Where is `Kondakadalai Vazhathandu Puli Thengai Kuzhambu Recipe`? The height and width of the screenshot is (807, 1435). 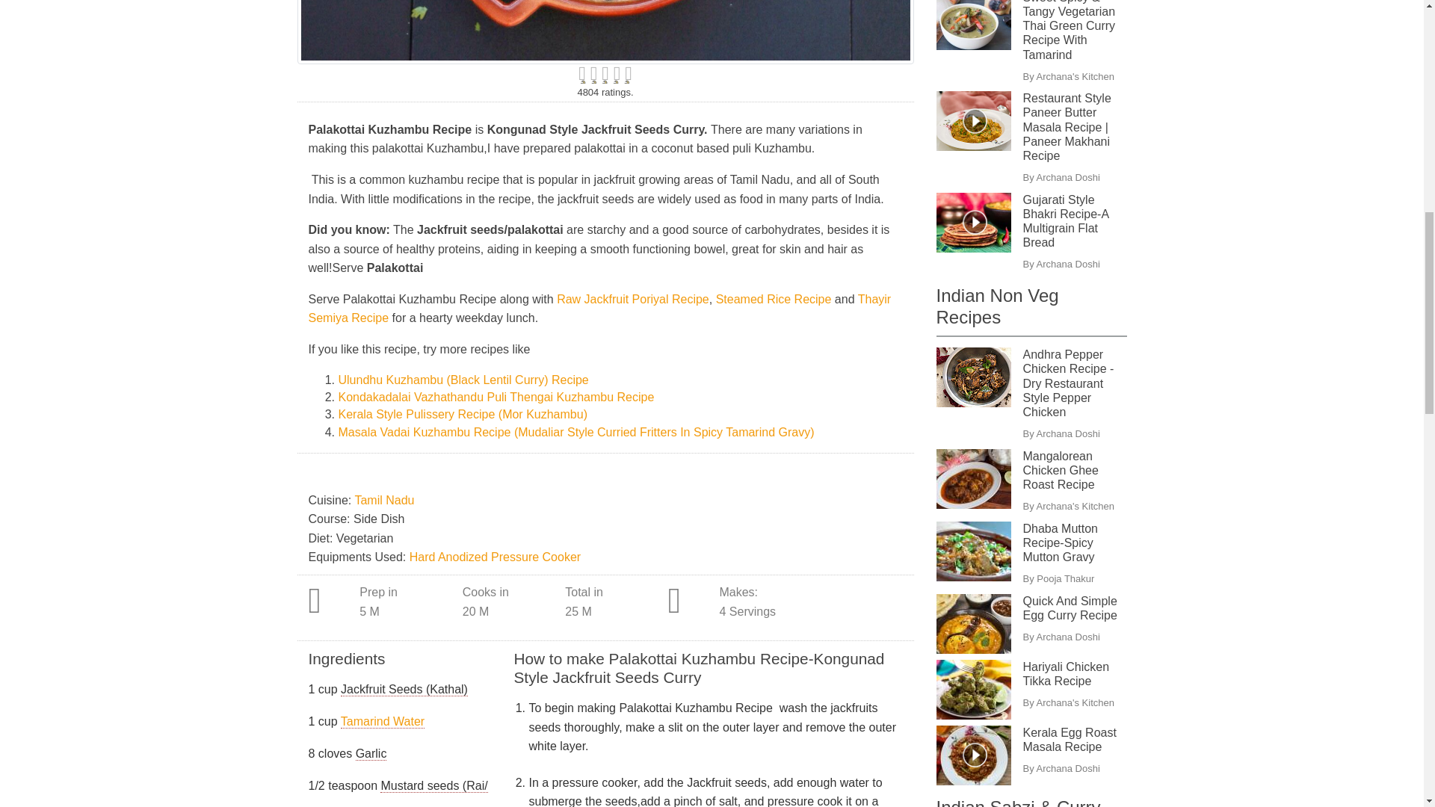
Kondakadalai Vazhathandu Puli Thengai Kuzhambu Recipe is located at coordinates (496, 397).